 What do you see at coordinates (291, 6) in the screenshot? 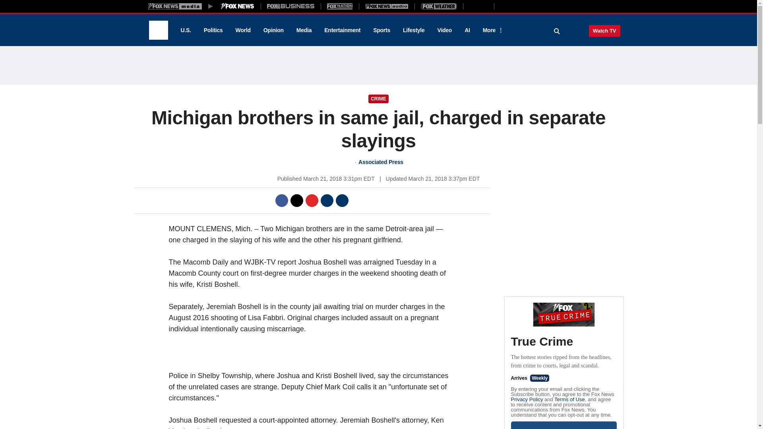
I see `Fox Business` at bounding box center [291, 6].